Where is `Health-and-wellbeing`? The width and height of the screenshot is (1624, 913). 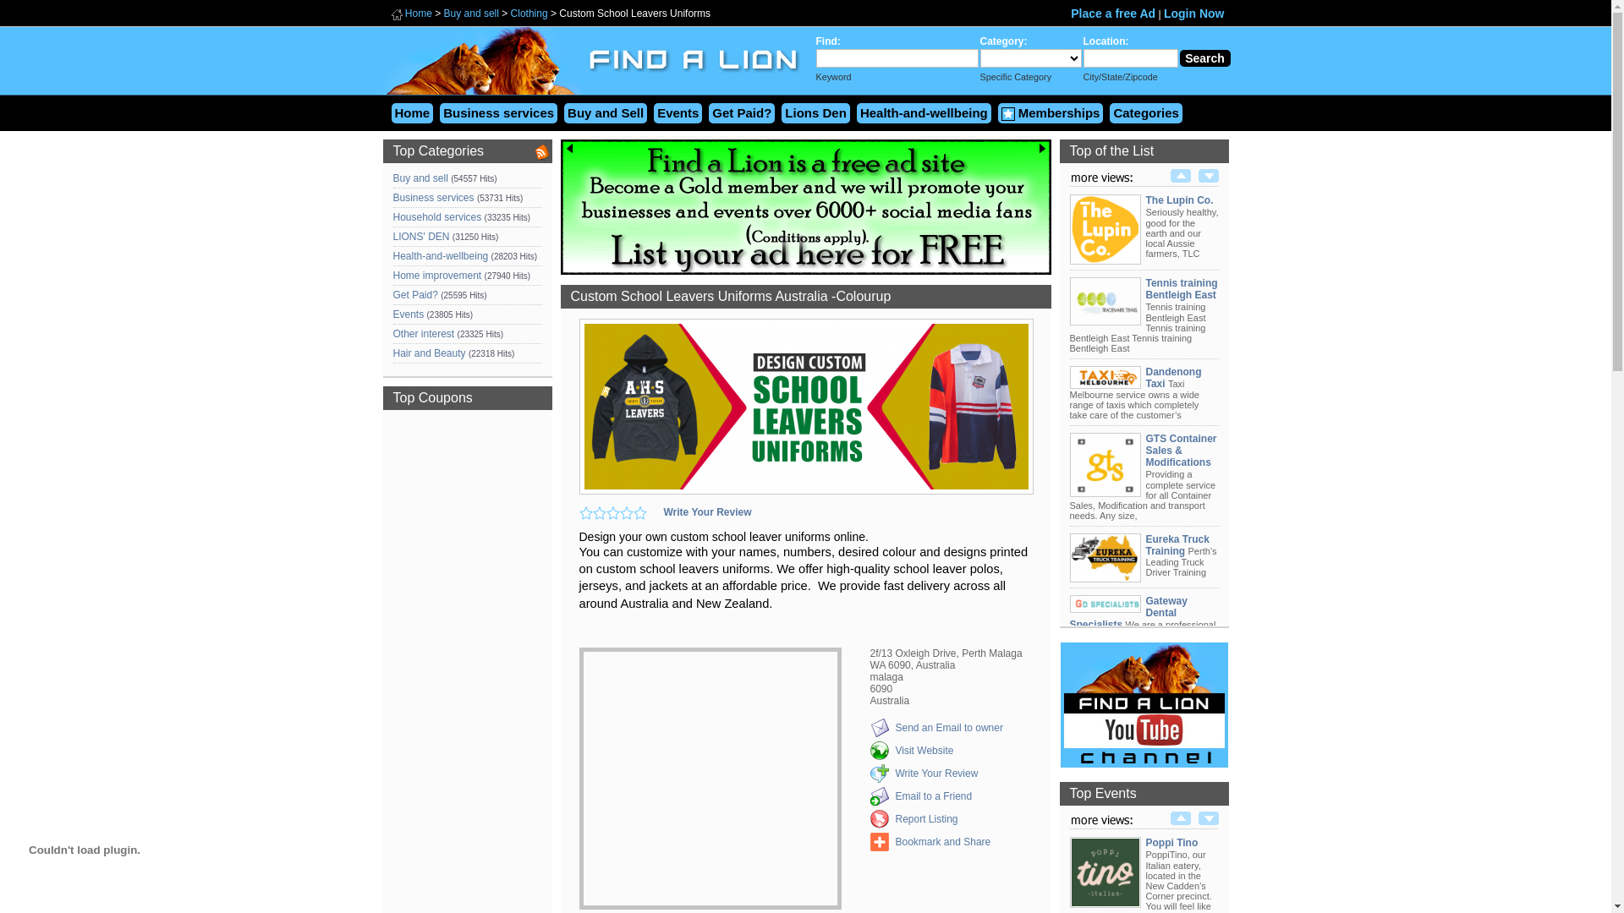
Health-and-wellbeing is located at coordinates (924, 113).